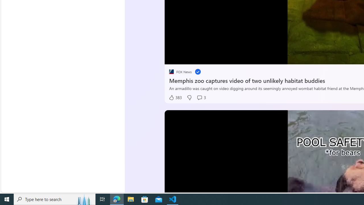 Image resolution: width=364 pixels, height=205 pixels. What do you see at coordinates (180, 72) in the screenshot?
I see `placeholder FOX News` at bounding box center [180, 72].